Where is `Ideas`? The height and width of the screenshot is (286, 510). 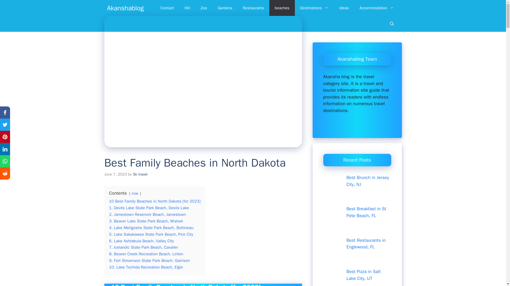 Ideas is located at coordinates (344, 8).